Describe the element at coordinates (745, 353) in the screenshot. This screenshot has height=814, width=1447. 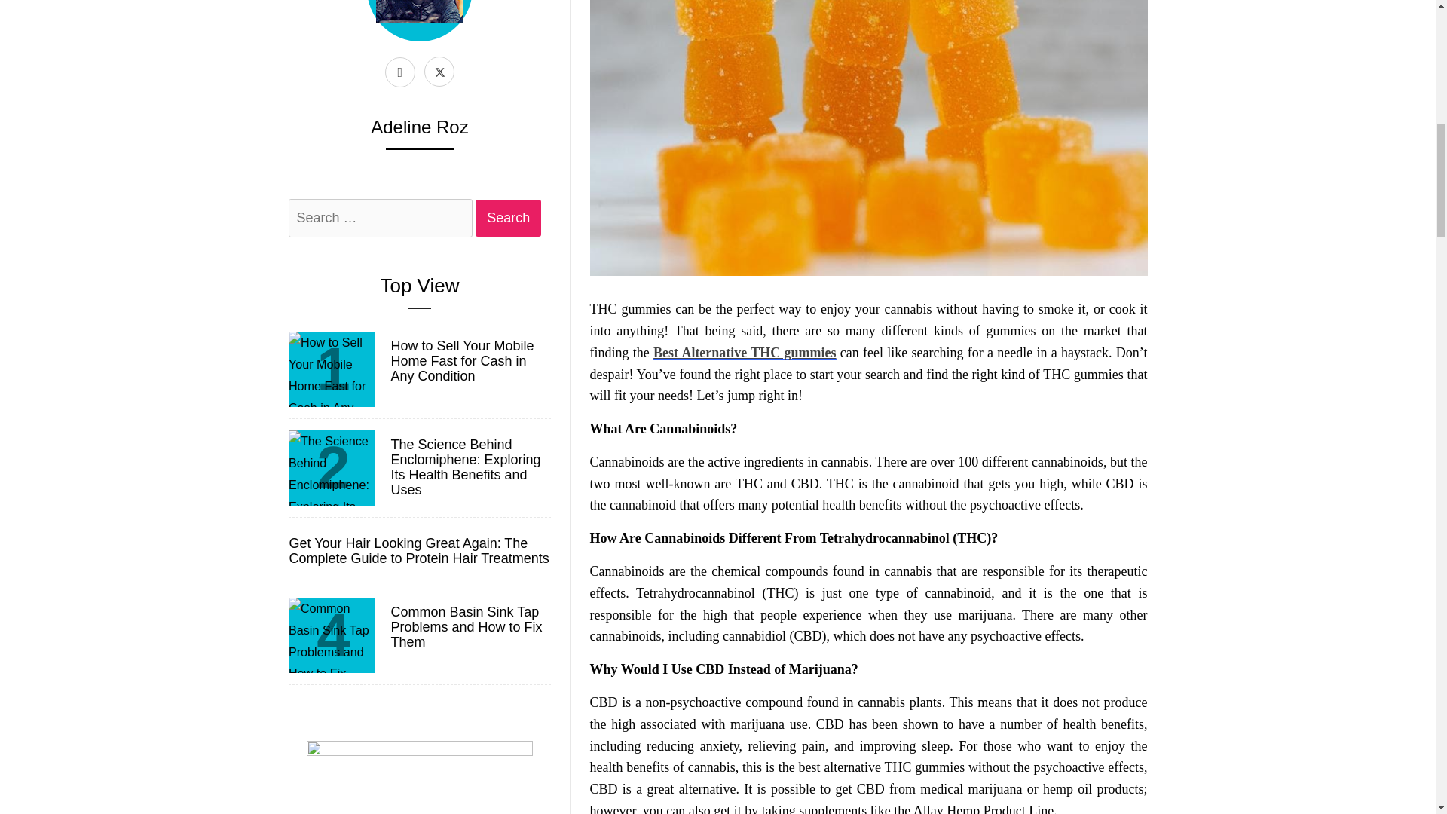
I see `Best Alternative THC gummies` at that location.